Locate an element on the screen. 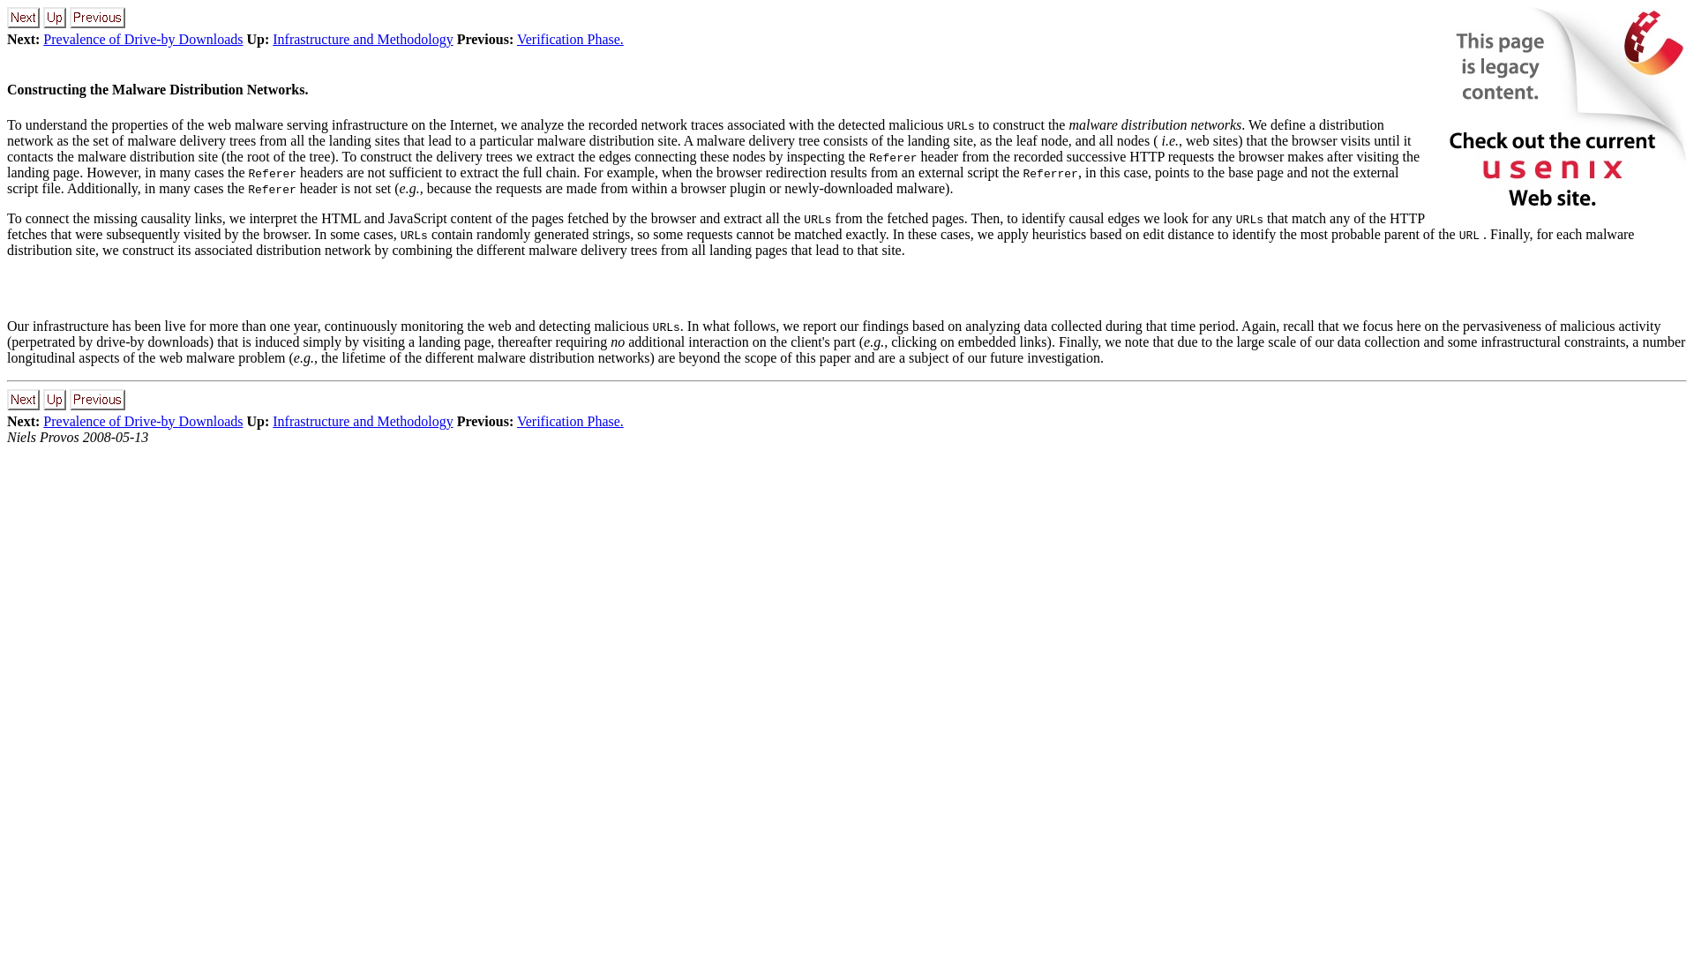  Constructing the Malware Distribution Networks. is located at coordinates (157, 89).